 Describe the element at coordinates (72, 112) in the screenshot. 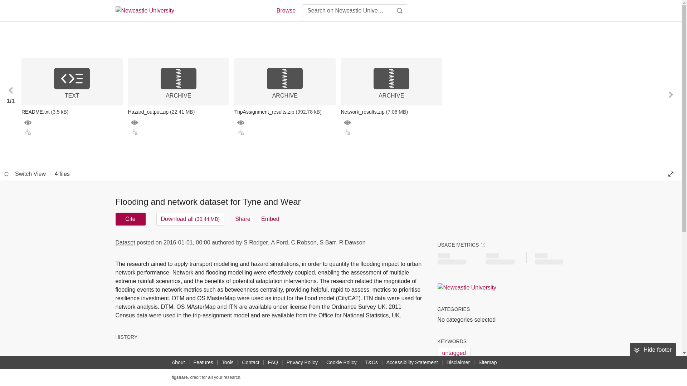

I see `README.txt` at that location.